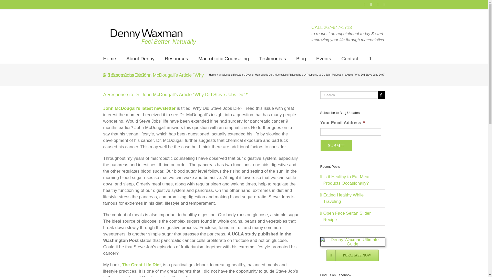 The image size is (492, 277). Describe the element at coordinates (231, 75) in the screenshot. I see `Articles and Research` at that location.